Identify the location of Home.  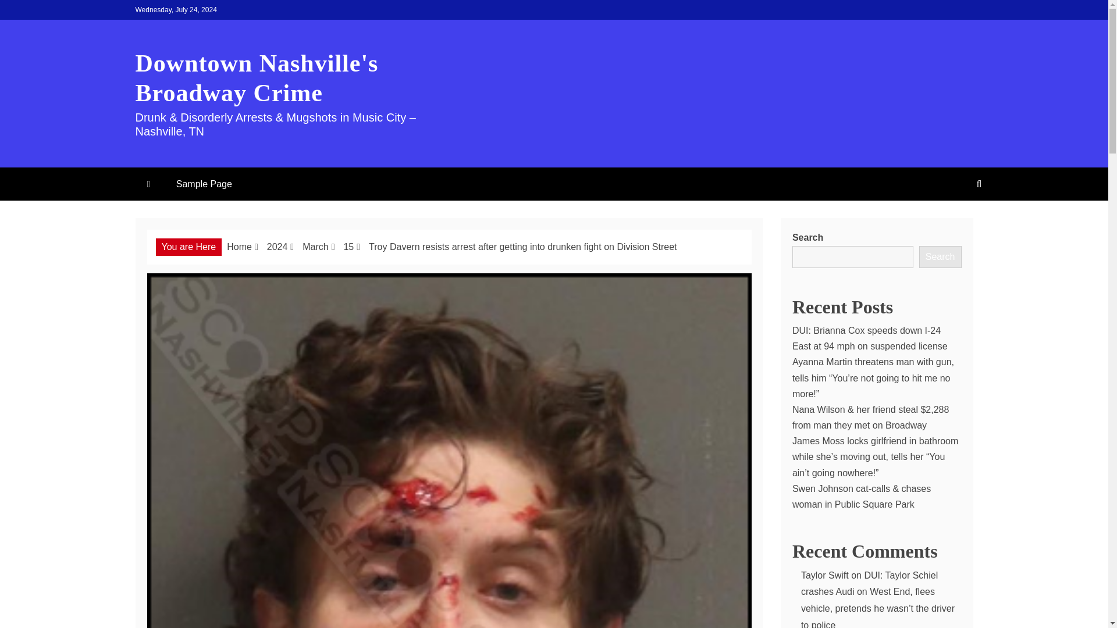
(239, 247).